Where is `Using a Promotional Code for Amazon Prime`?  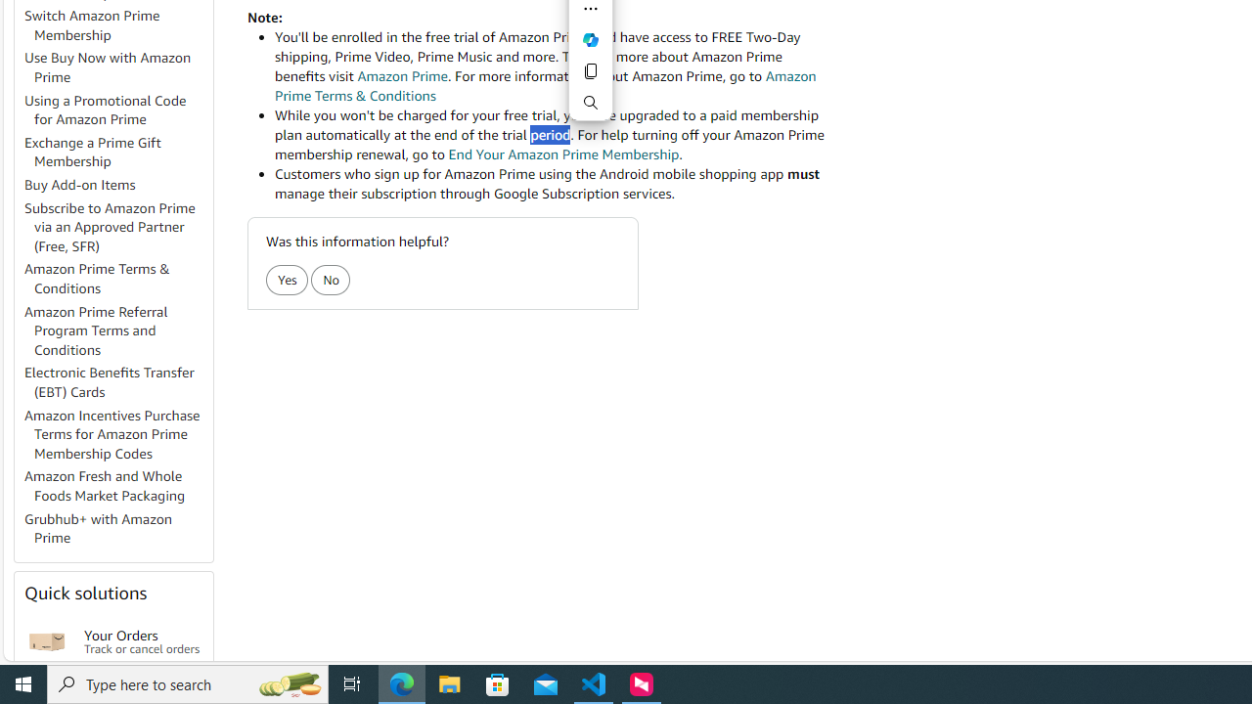
Using a Promotional Code for Amazon Prime is located at coordinates (117, 110).